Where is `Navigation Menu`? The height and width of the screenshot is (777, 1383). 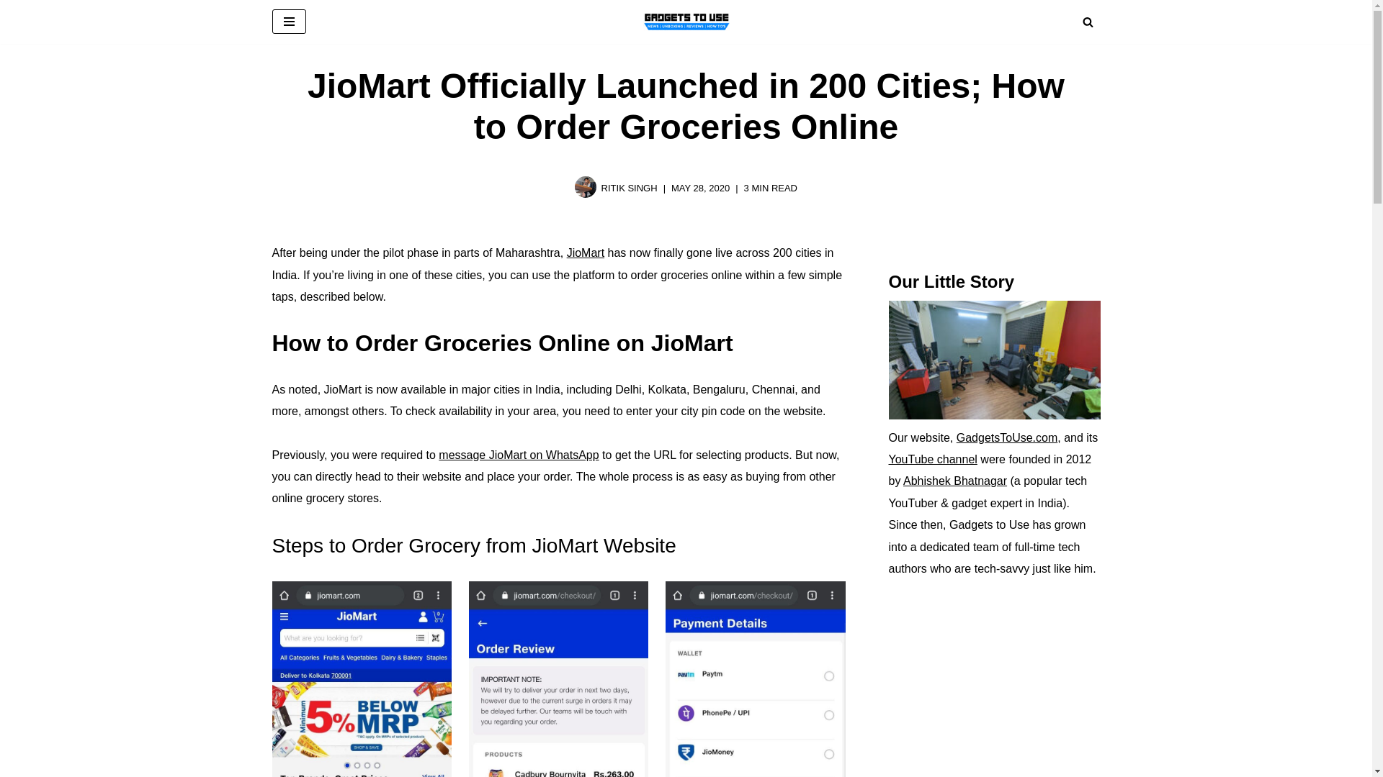 Navigation Menu is located at coordinates (289, 22).